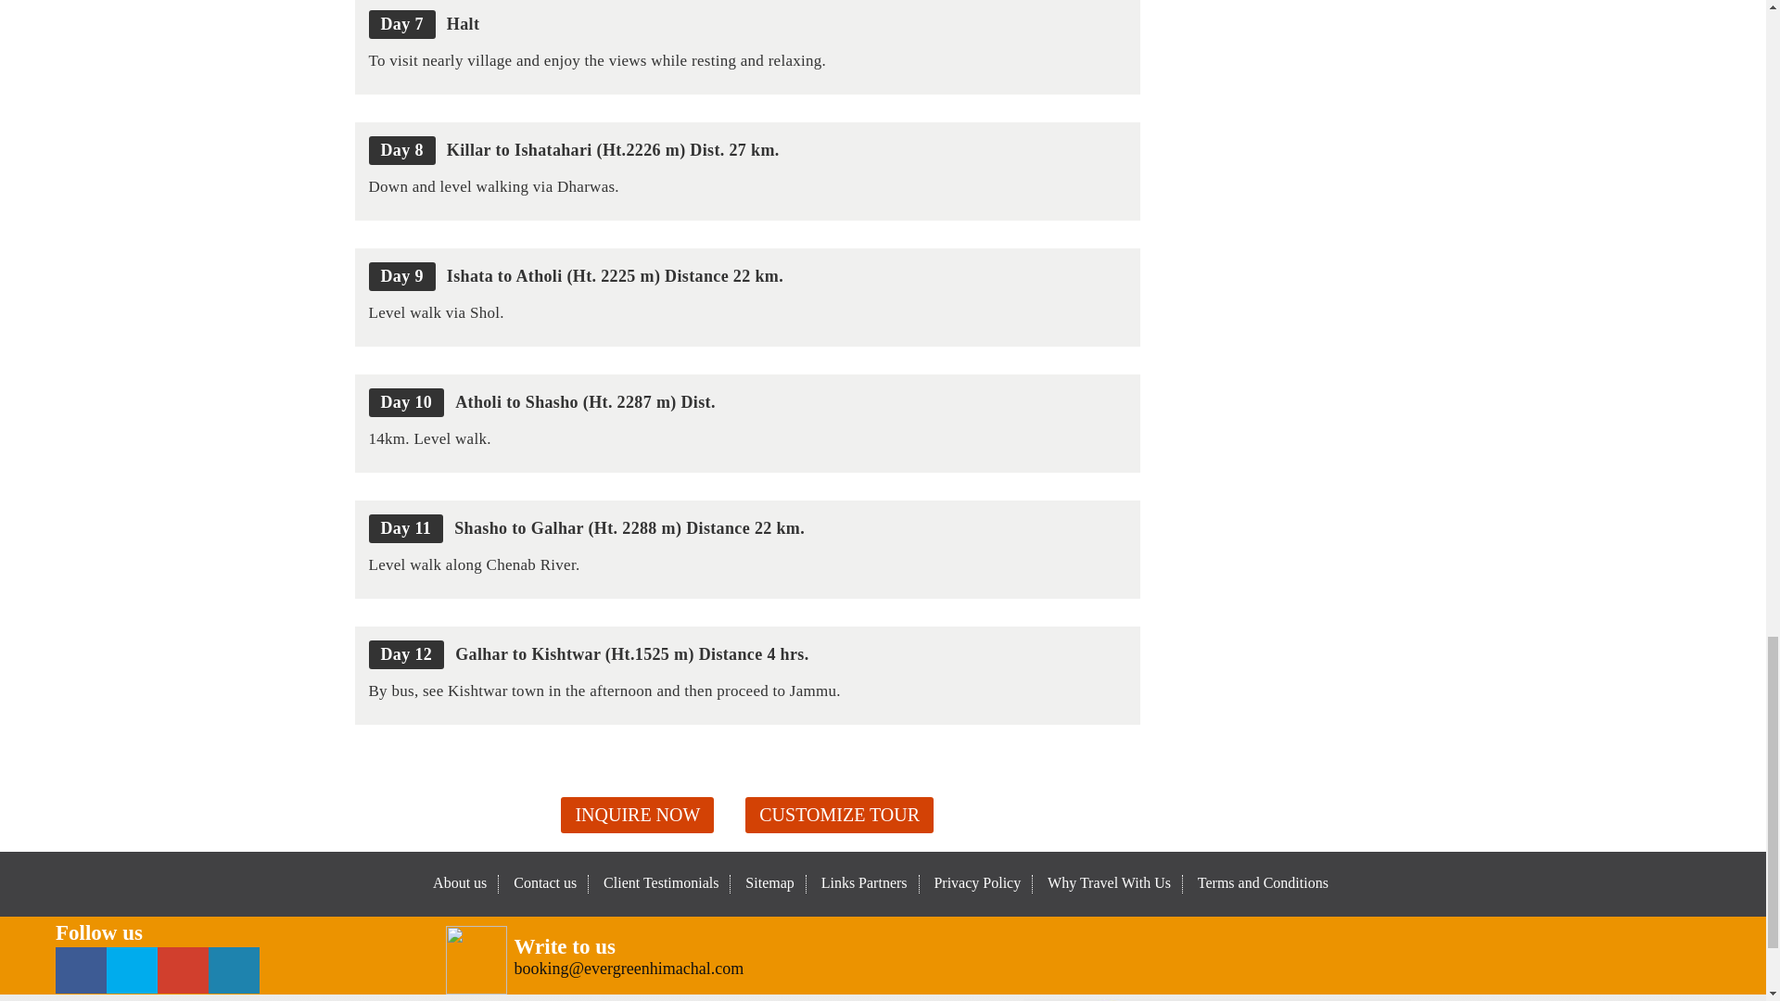 This screenshot has height=1001, width=1780. I want to click on Sitemap, so click(769, 882).